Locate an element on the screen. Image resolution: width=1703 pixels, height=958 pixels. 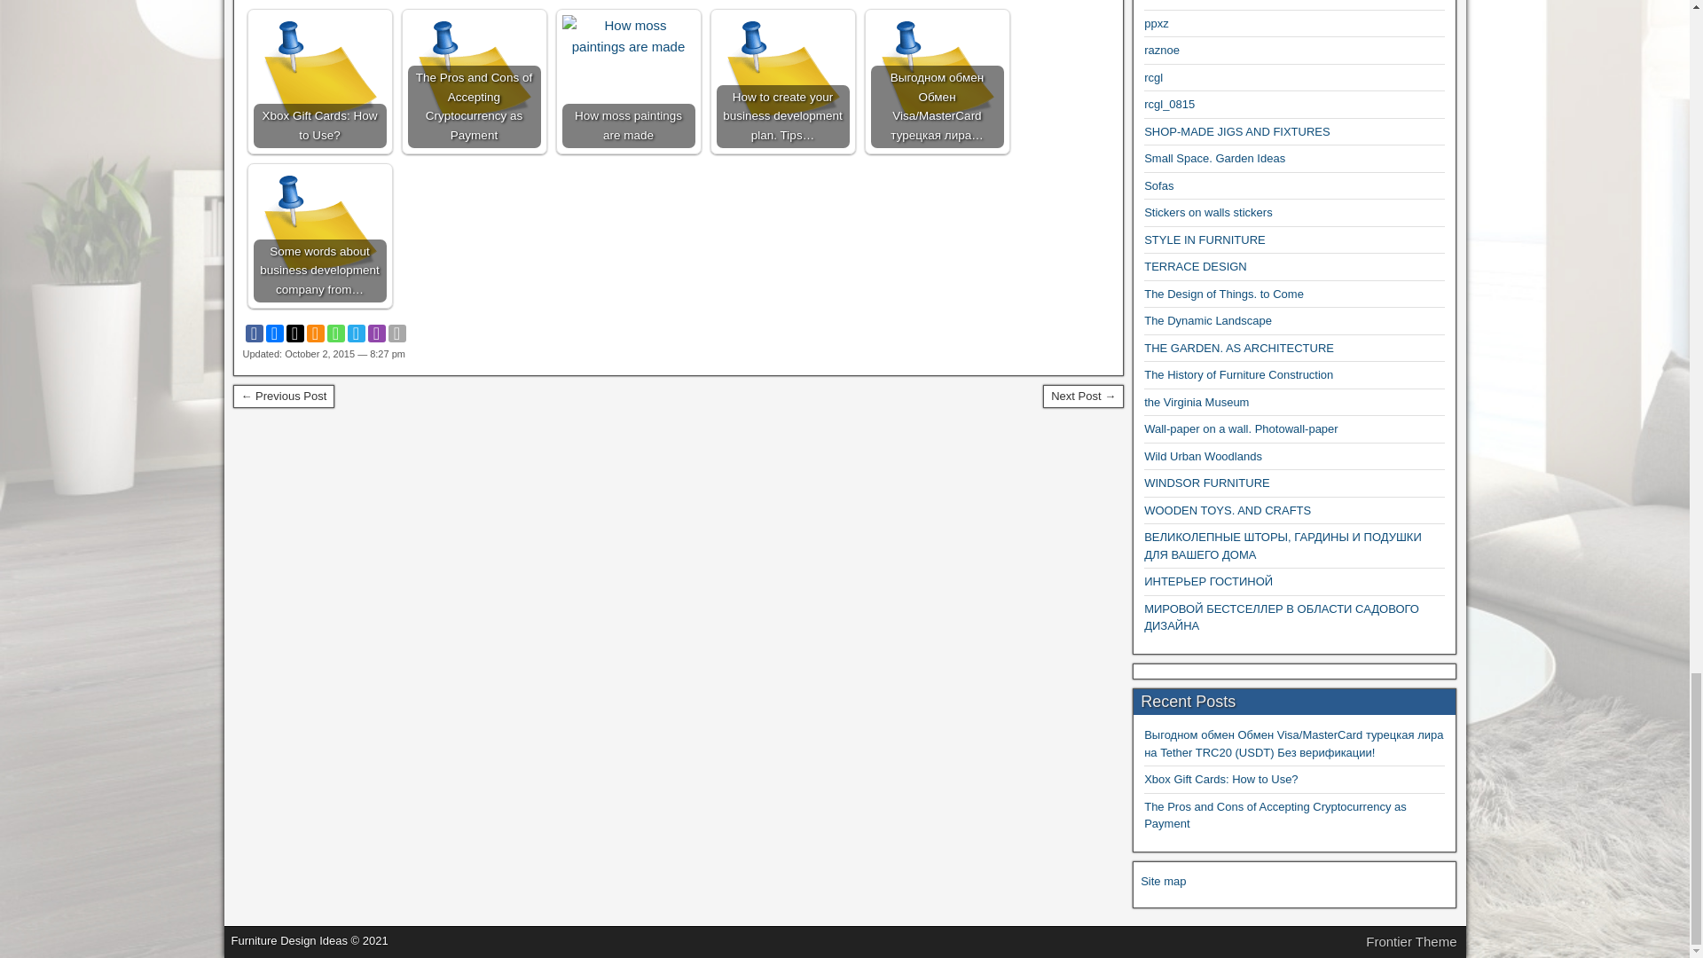
Xbox Gift Cards: How to Use? is located at coordinates (319, 82).